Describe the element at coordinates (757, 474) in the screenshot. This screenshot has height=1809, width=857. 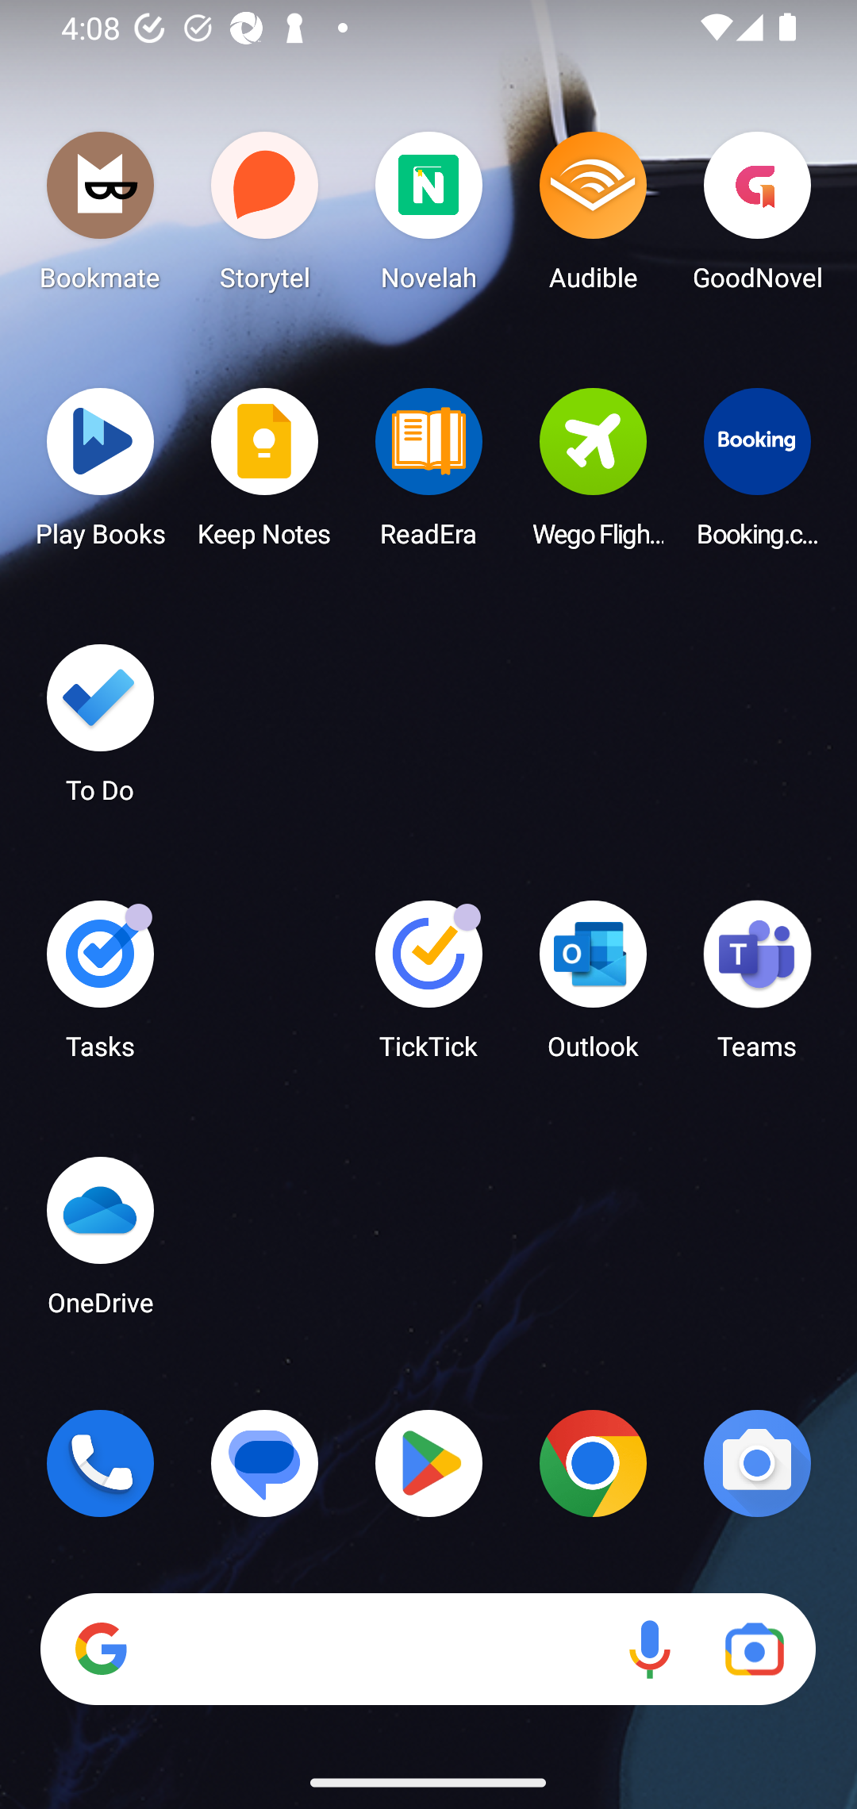
I see `Booking.com` at that location.